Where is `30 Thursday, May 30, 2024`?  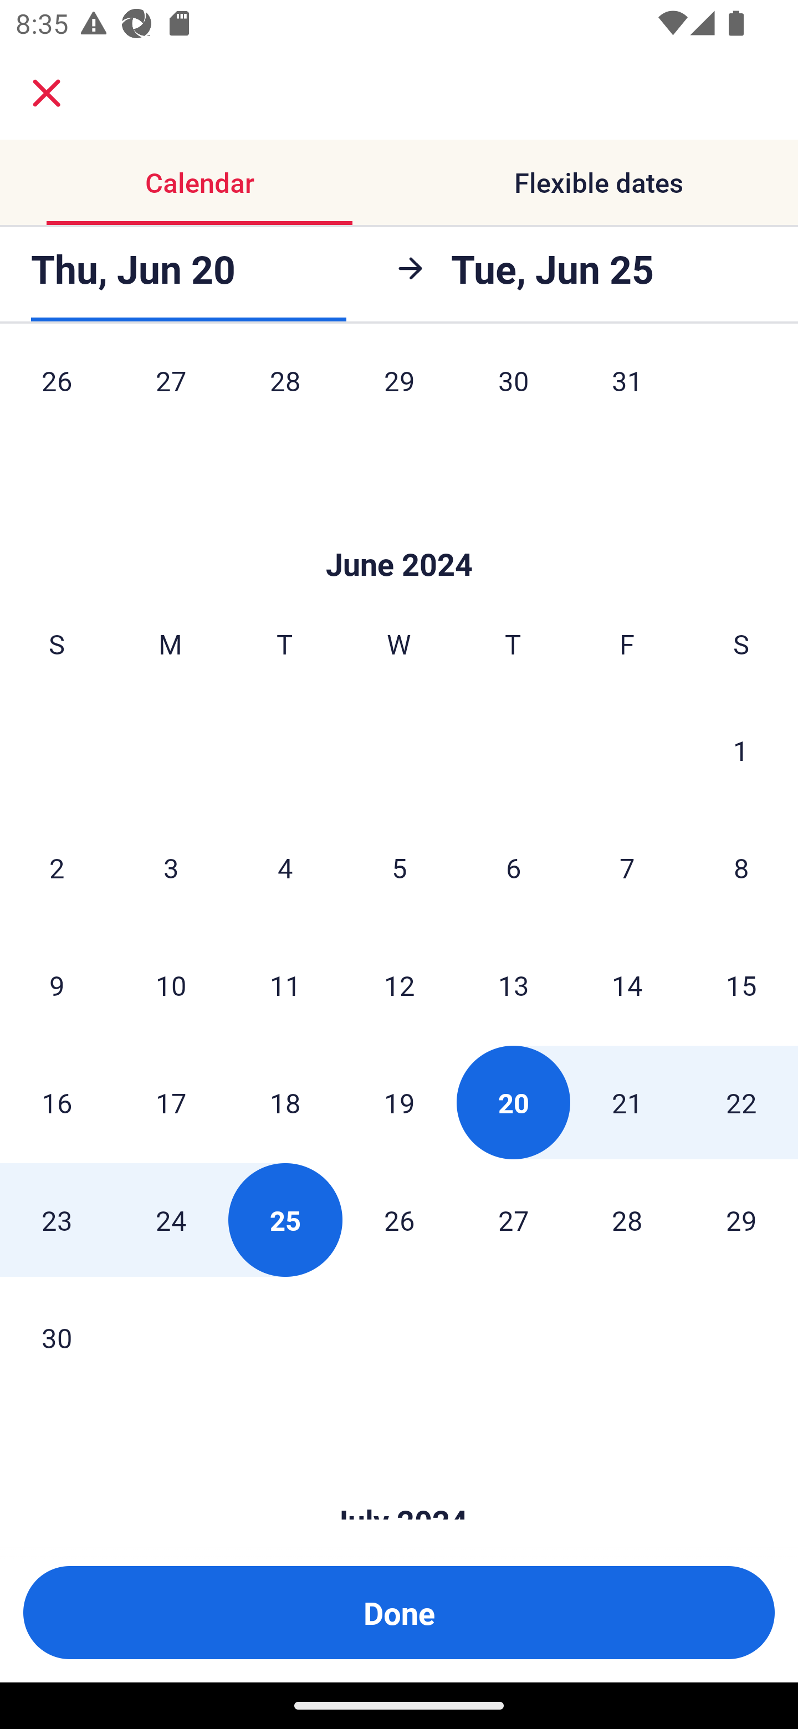 30 Thursday, May 30, 2024 is located at coordinates (513, 396).